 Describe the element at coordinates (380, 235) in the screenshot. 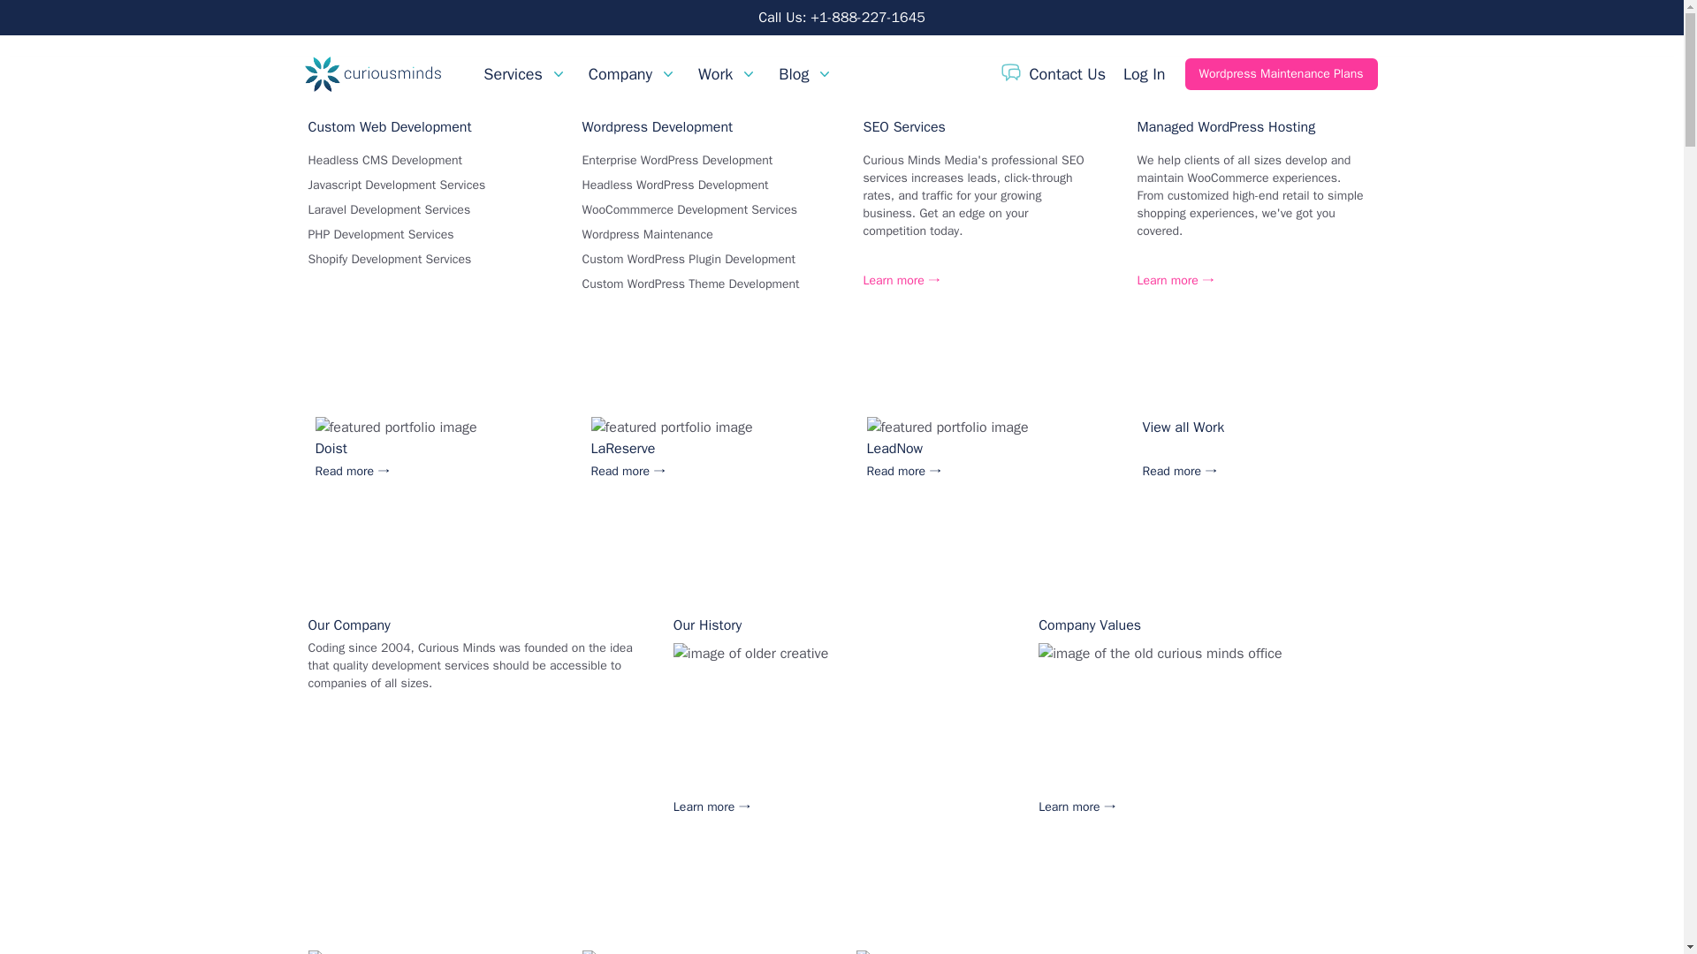

I see `PHP Development Services` at that location.